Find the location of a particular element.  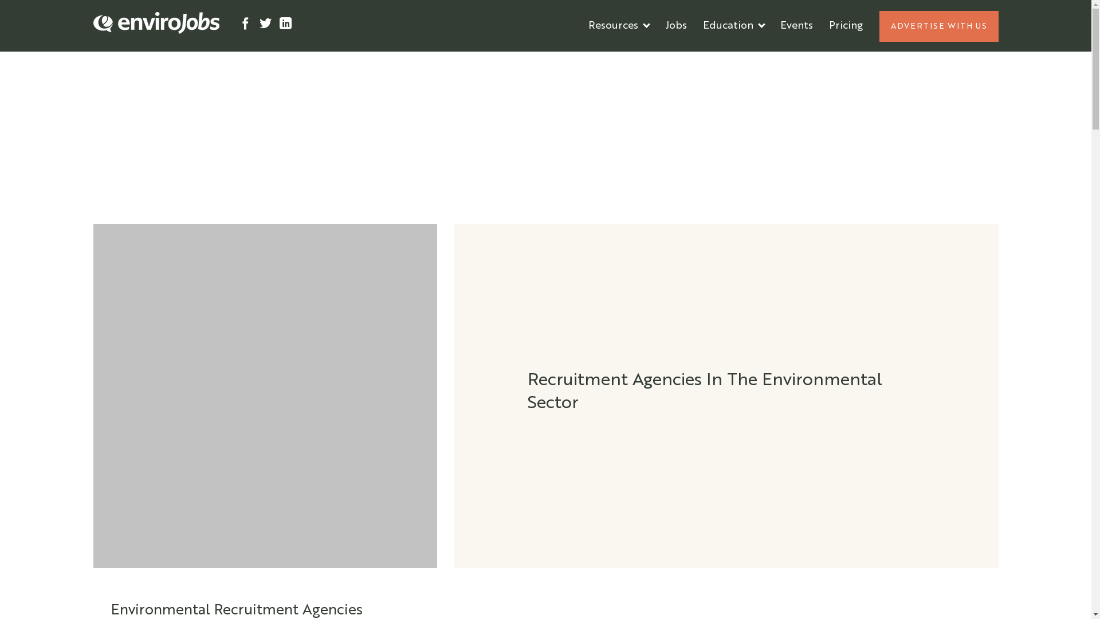

Pricing is located at coordinates (846, 26).